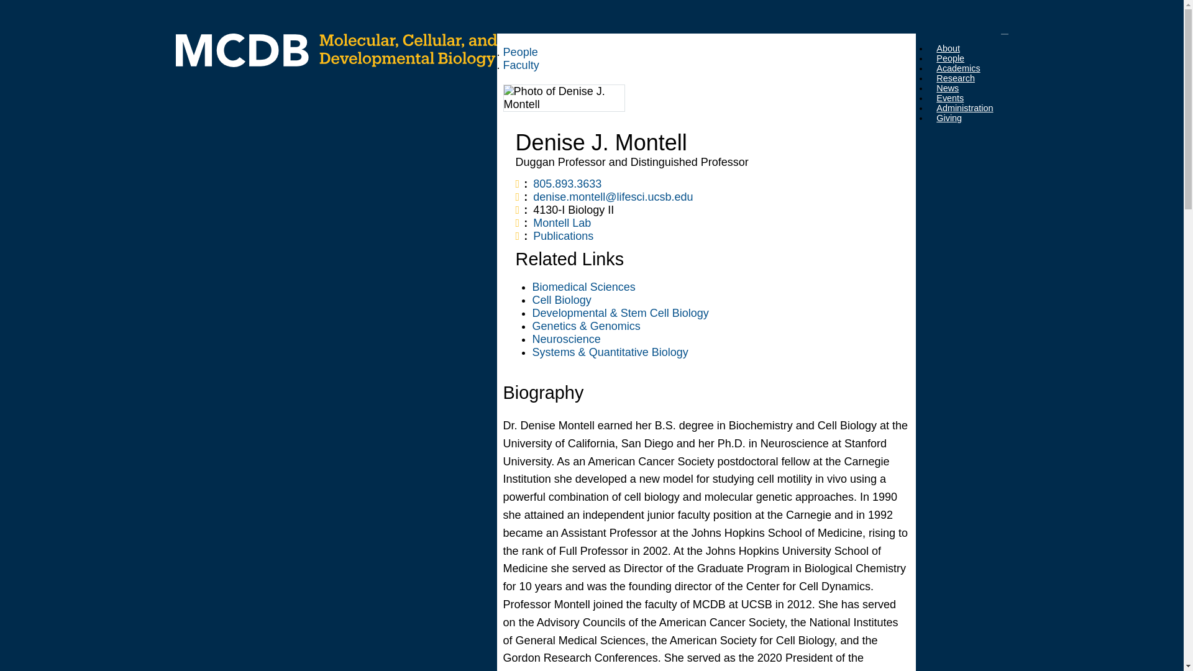  Describe the element at coordinates (521, 65) in the screenshot. I see `Faculty` at that location.